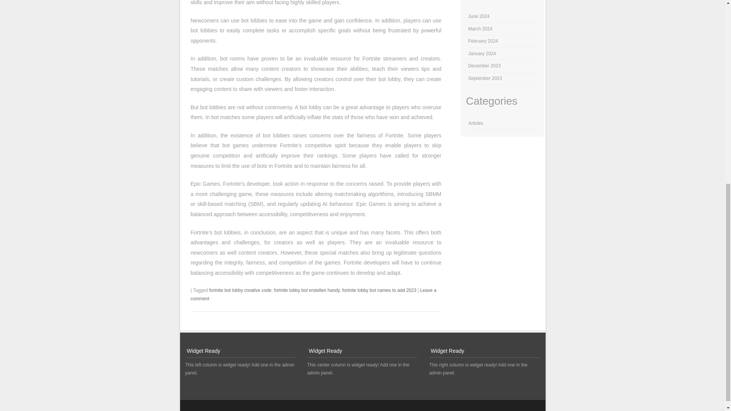  I want to click on June 2024, so click(479, 16).